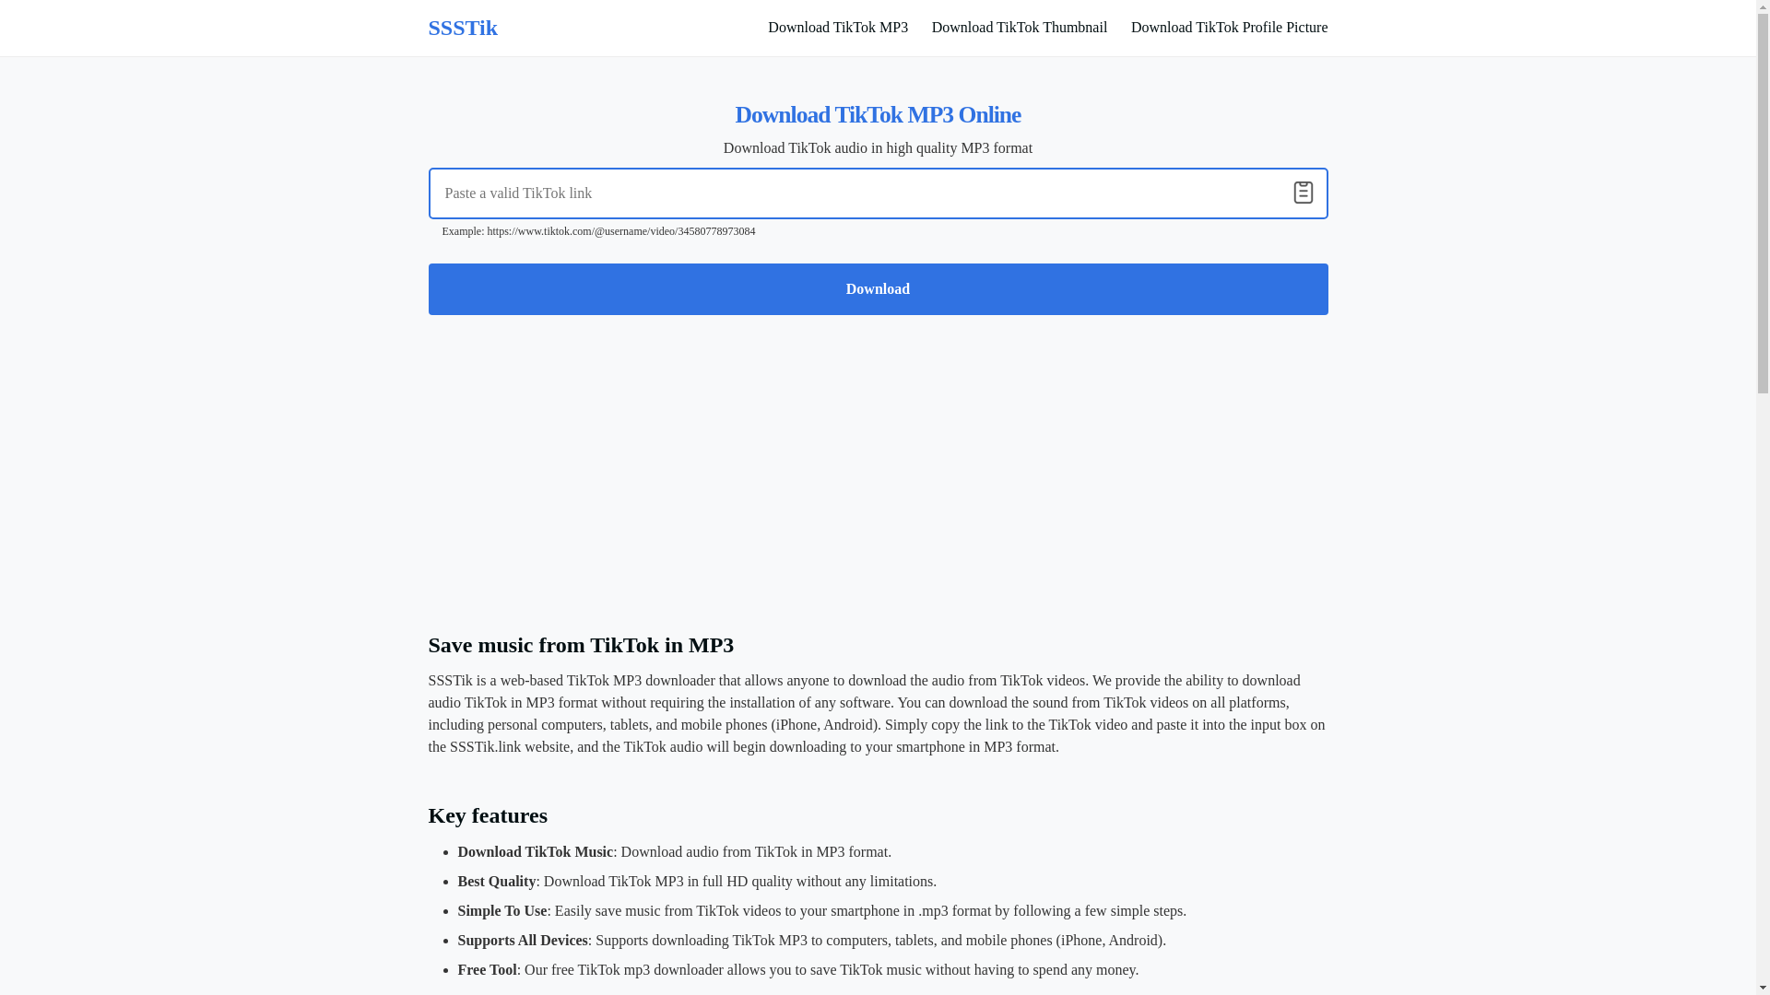 This screenshot has width=1770, height=995. Describe the element at coordinates (1020, 28) in the screenshot. I see `Download TikTok Thumbnail` at that location.